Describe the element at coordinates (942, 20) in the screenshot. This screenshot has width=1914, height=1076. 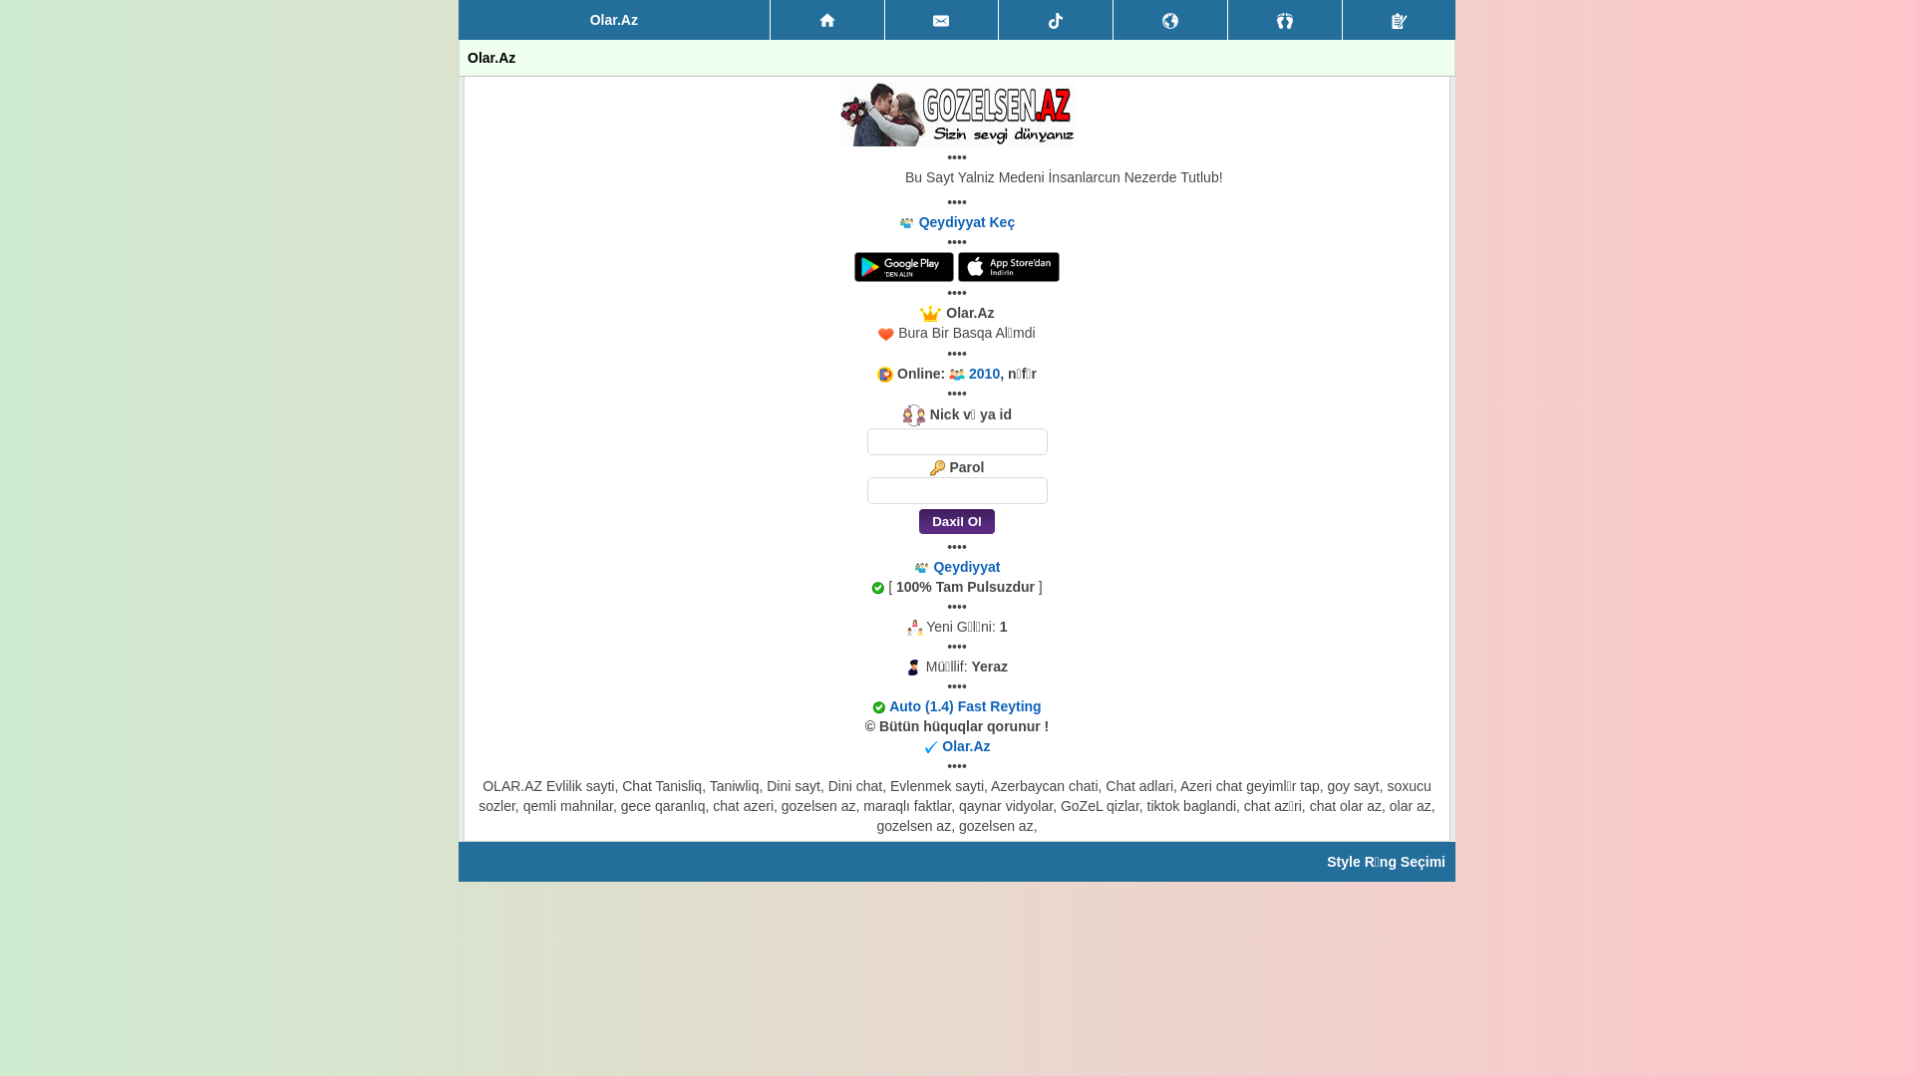
I see `Mesajlar` at that location.